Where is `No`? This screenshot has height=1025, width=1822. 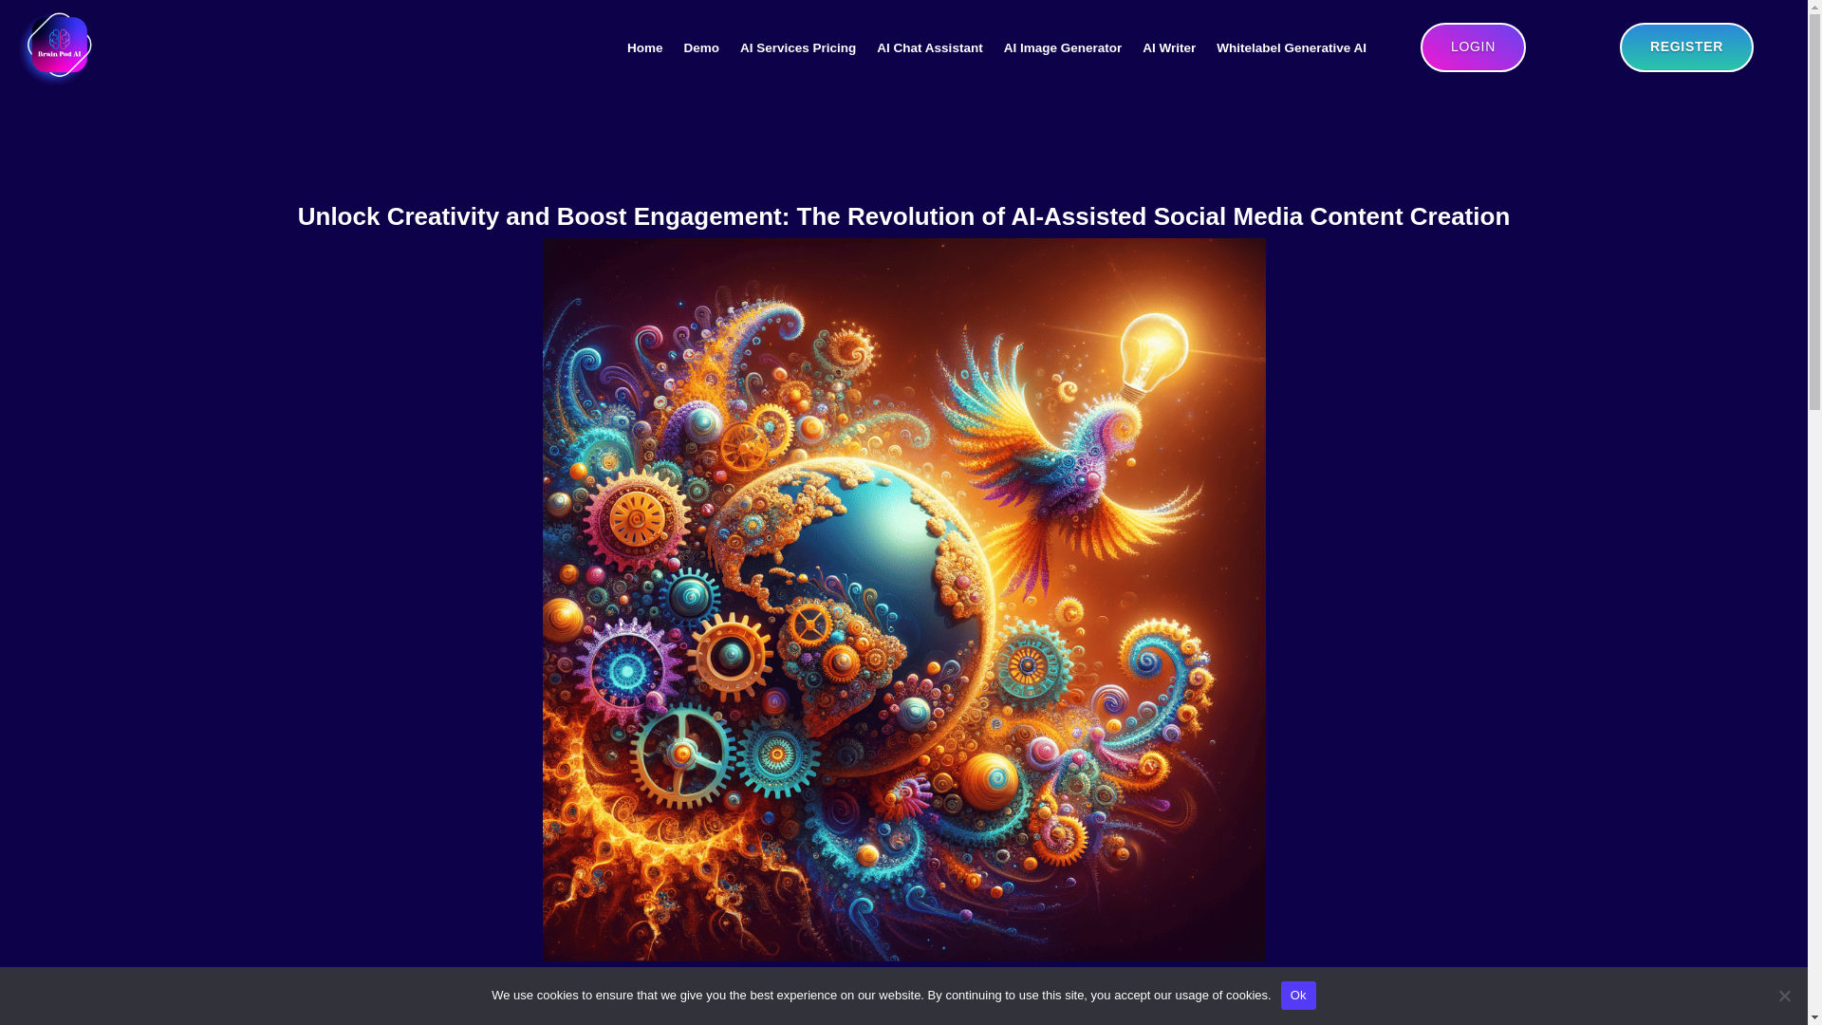
No is located at coordinates (1784, 995).